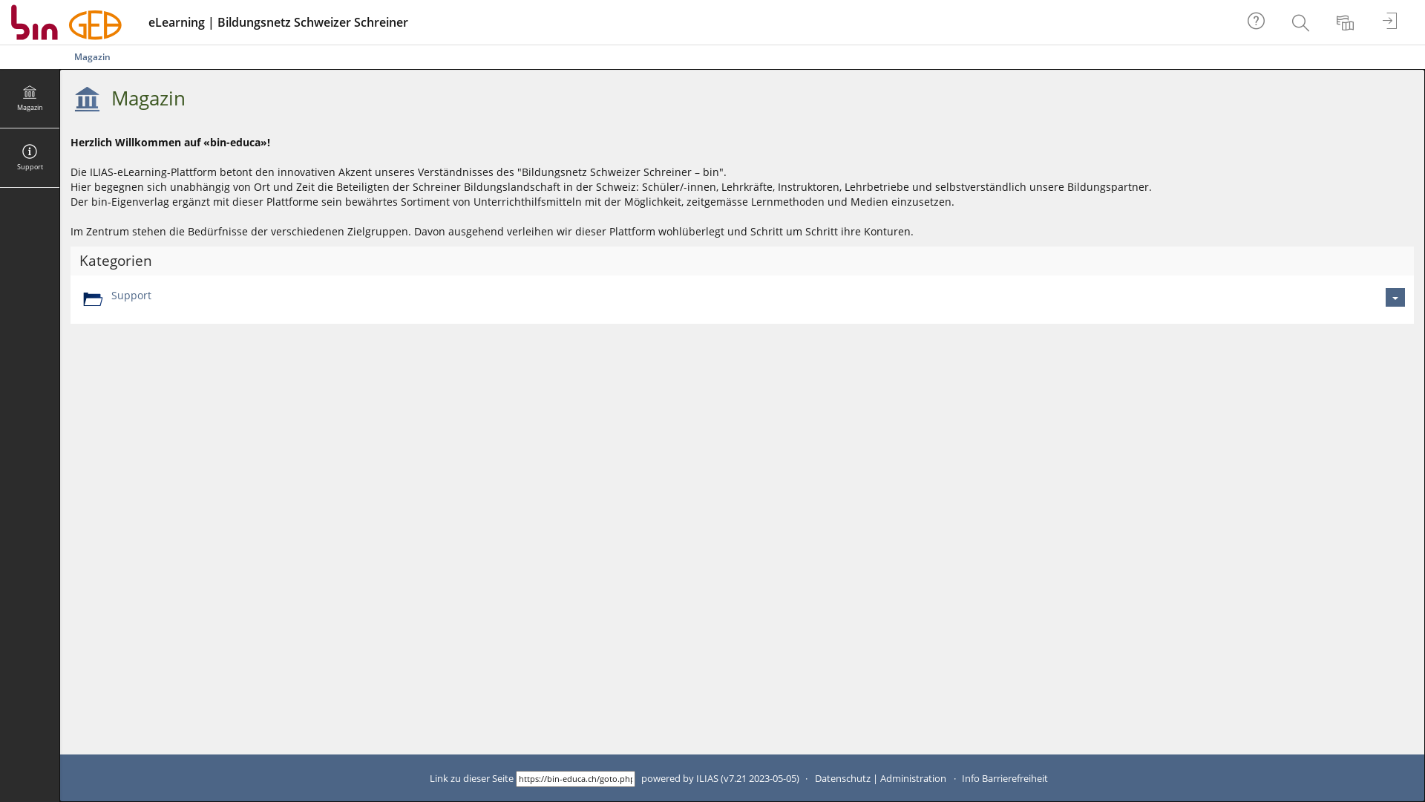 Image resolution: width=1425 pixels, height=802 pixels. Describe the element at coordinates (92, 56) in the screenshot. I see `Magazin` at that location.